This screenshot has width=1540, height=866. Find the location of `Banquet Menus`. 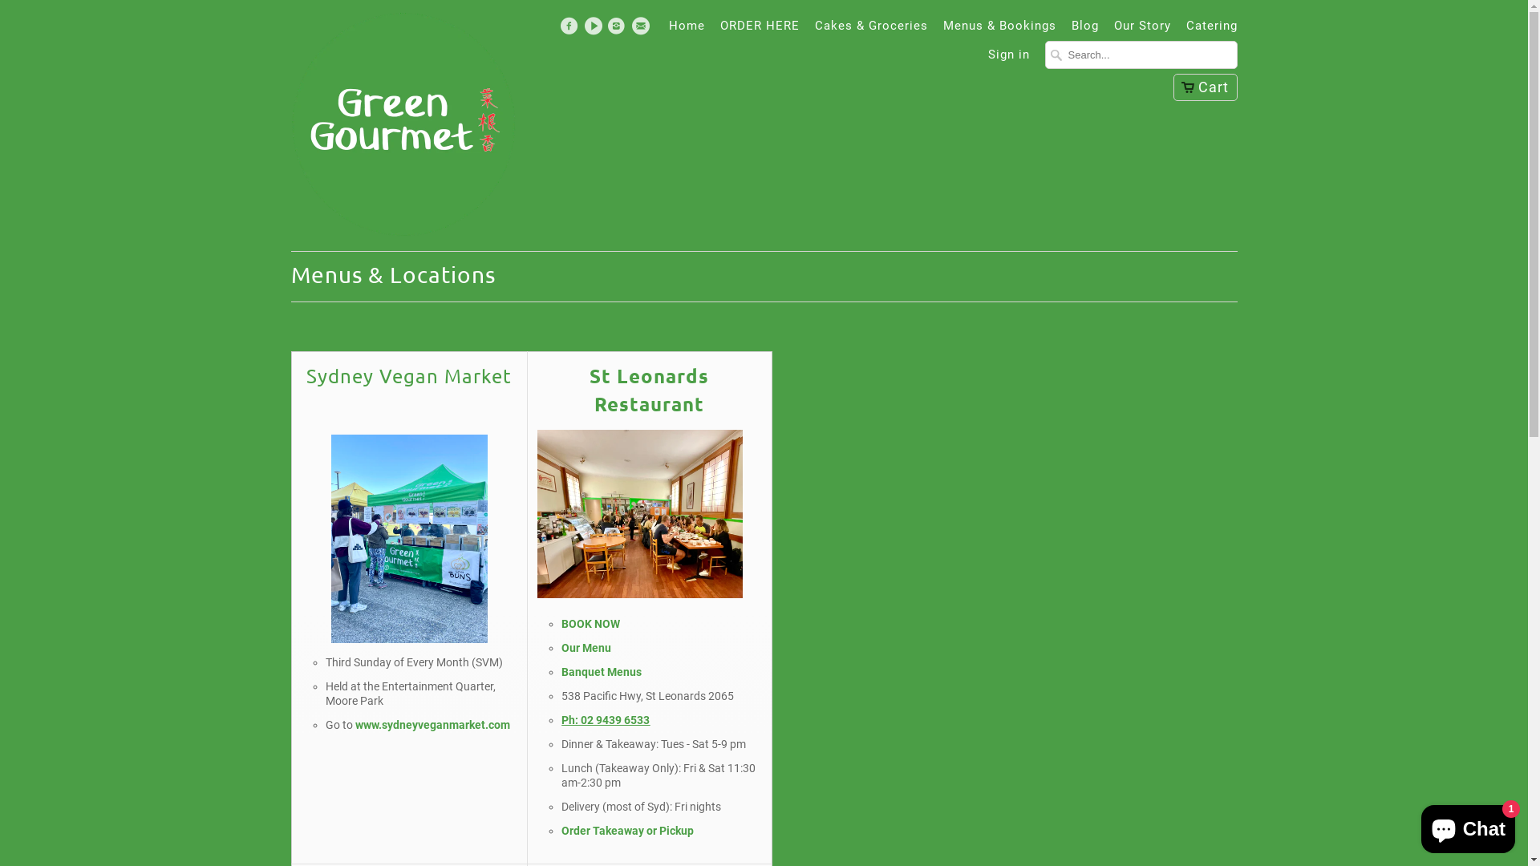

Banquet Menus is located at coordinates (602, 672).